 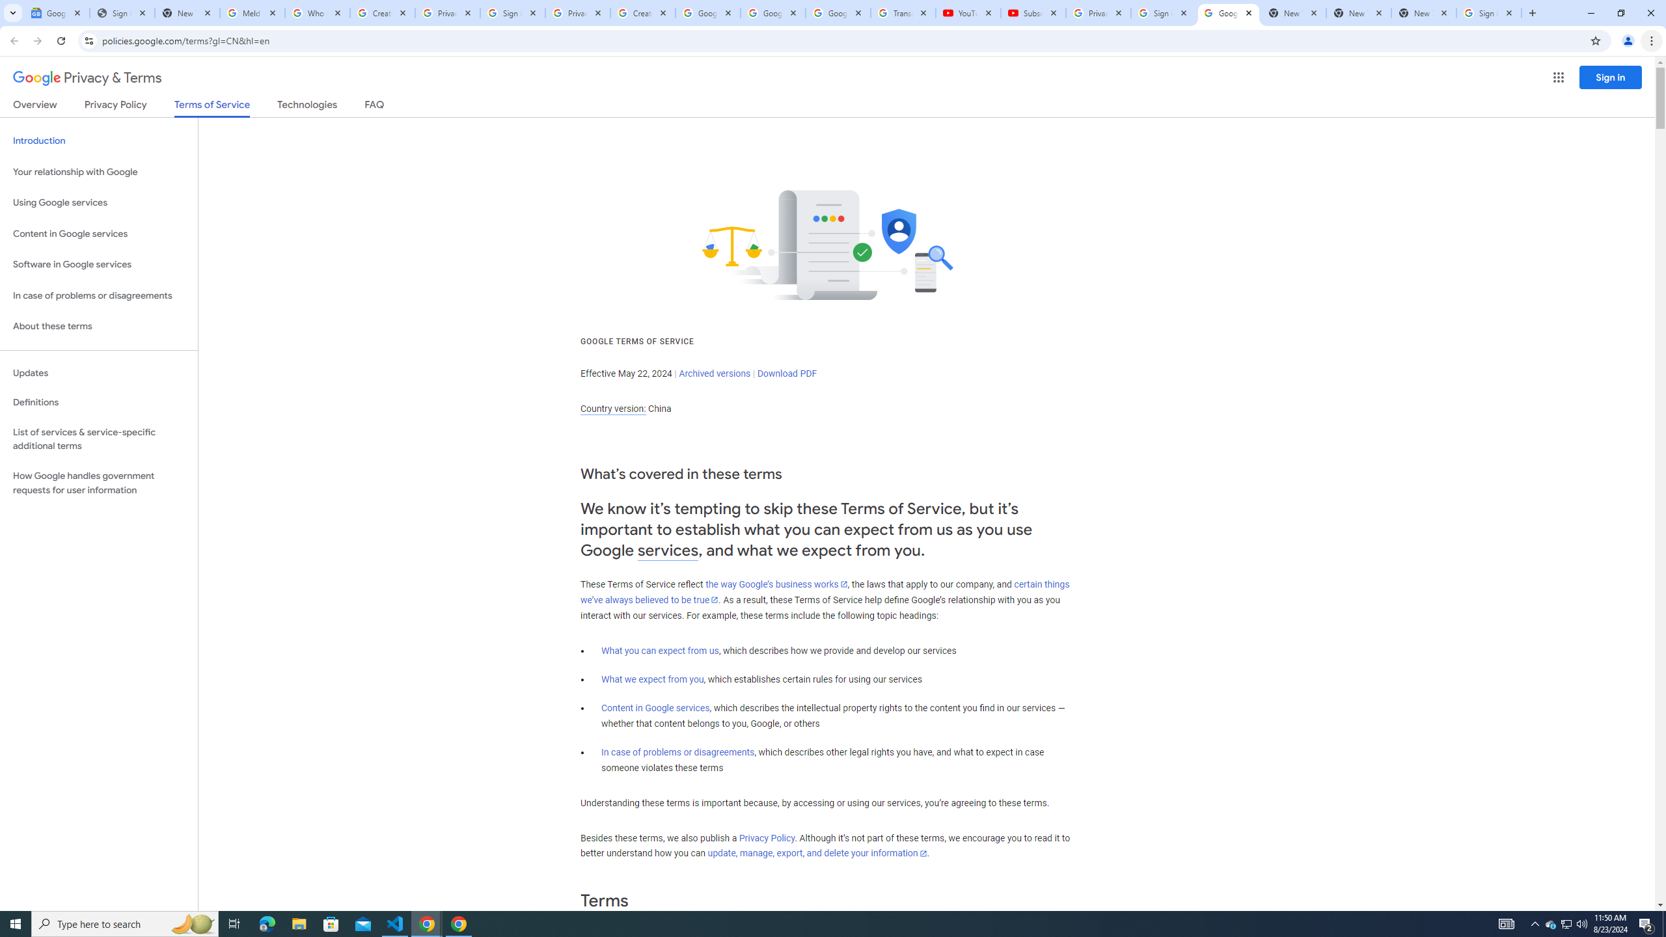 What do you see at coordinates (1489, 13) in the screenshot?
I see `Sign in - Google Accounts` at bounding box center [1489, 13].